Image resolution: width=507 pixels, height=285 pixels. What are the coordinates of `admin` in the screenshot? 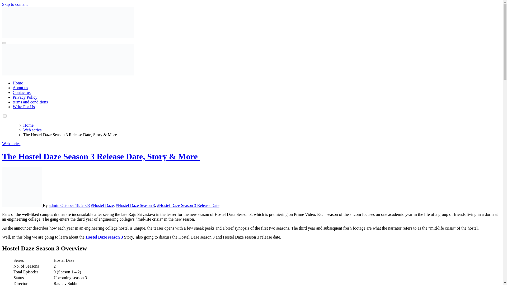 It's located at (54, 205).